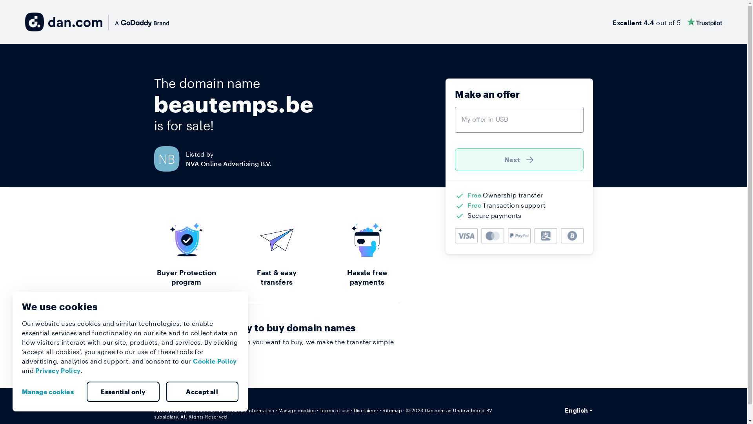  What do you see at coordinates (170, 410) in the screenshot?
I see `Privacy policy` at bounding box center [170, 410].